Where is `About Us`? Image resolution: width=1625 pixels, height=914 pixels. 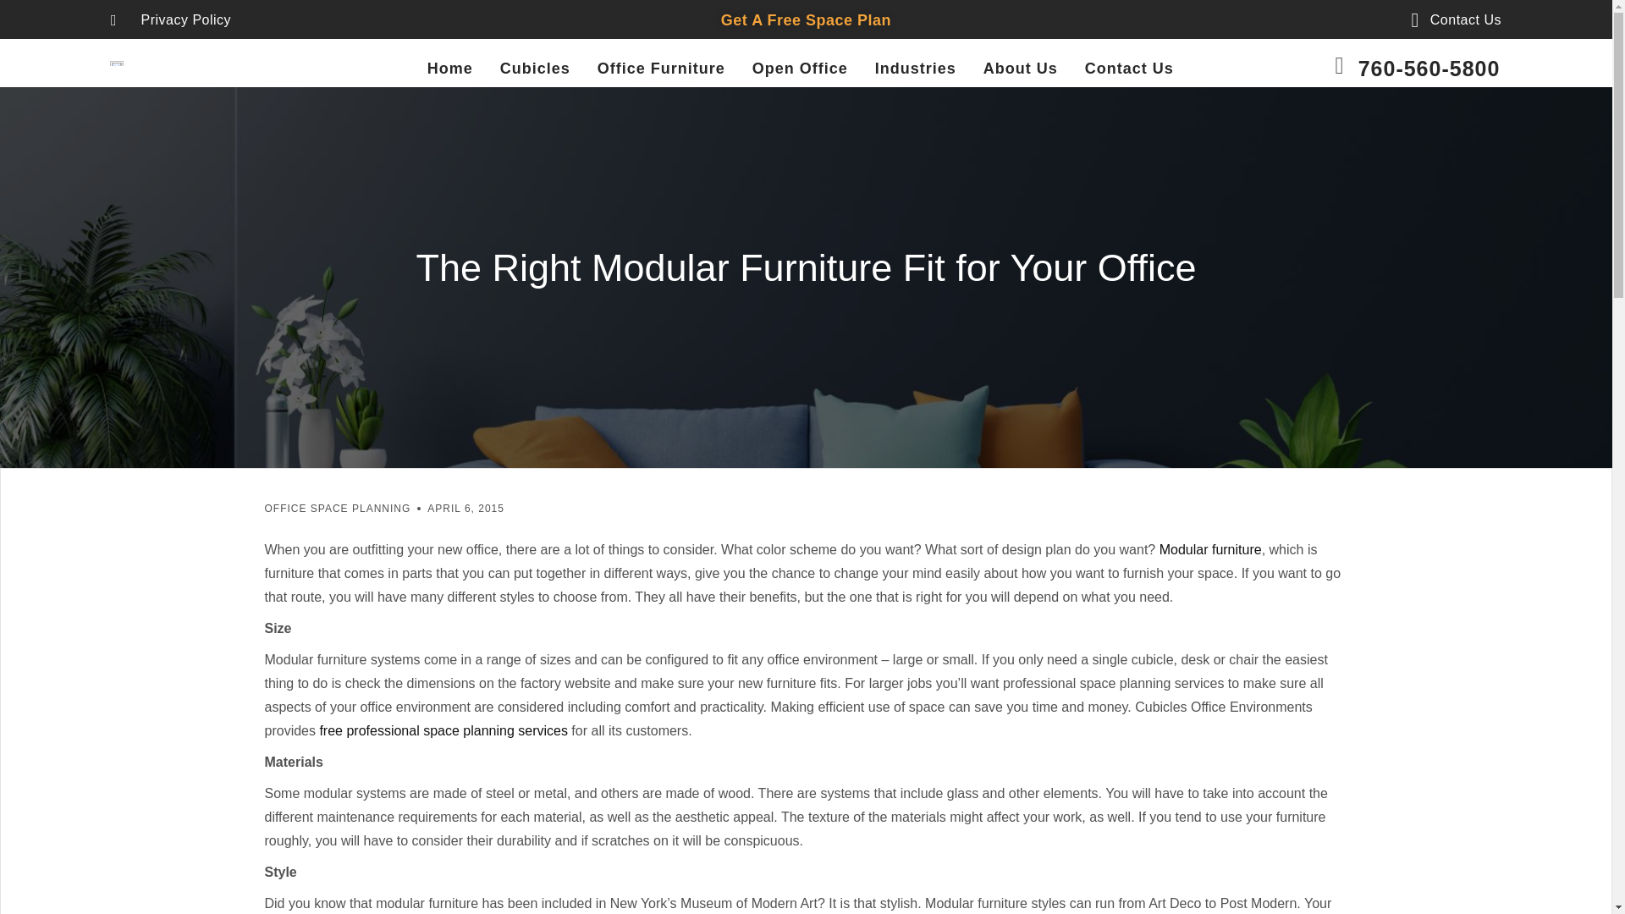 About Us is located at coordinates (1020, 68).